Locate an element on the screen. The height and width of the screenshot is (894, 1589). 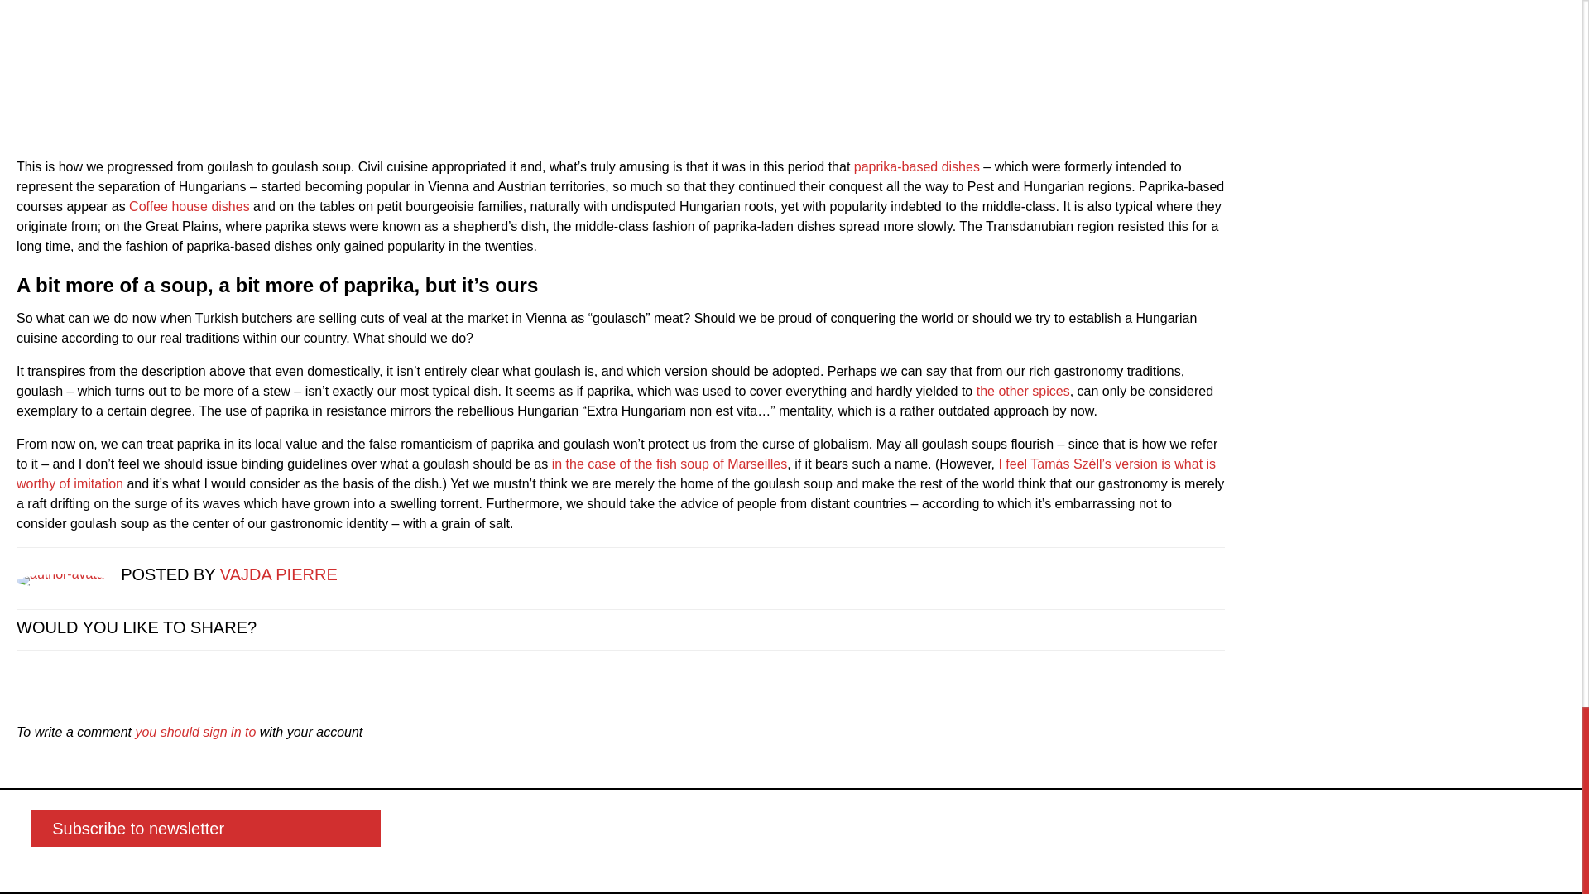
Posted byVajda Pierre  is located at coordinates (68, 574).